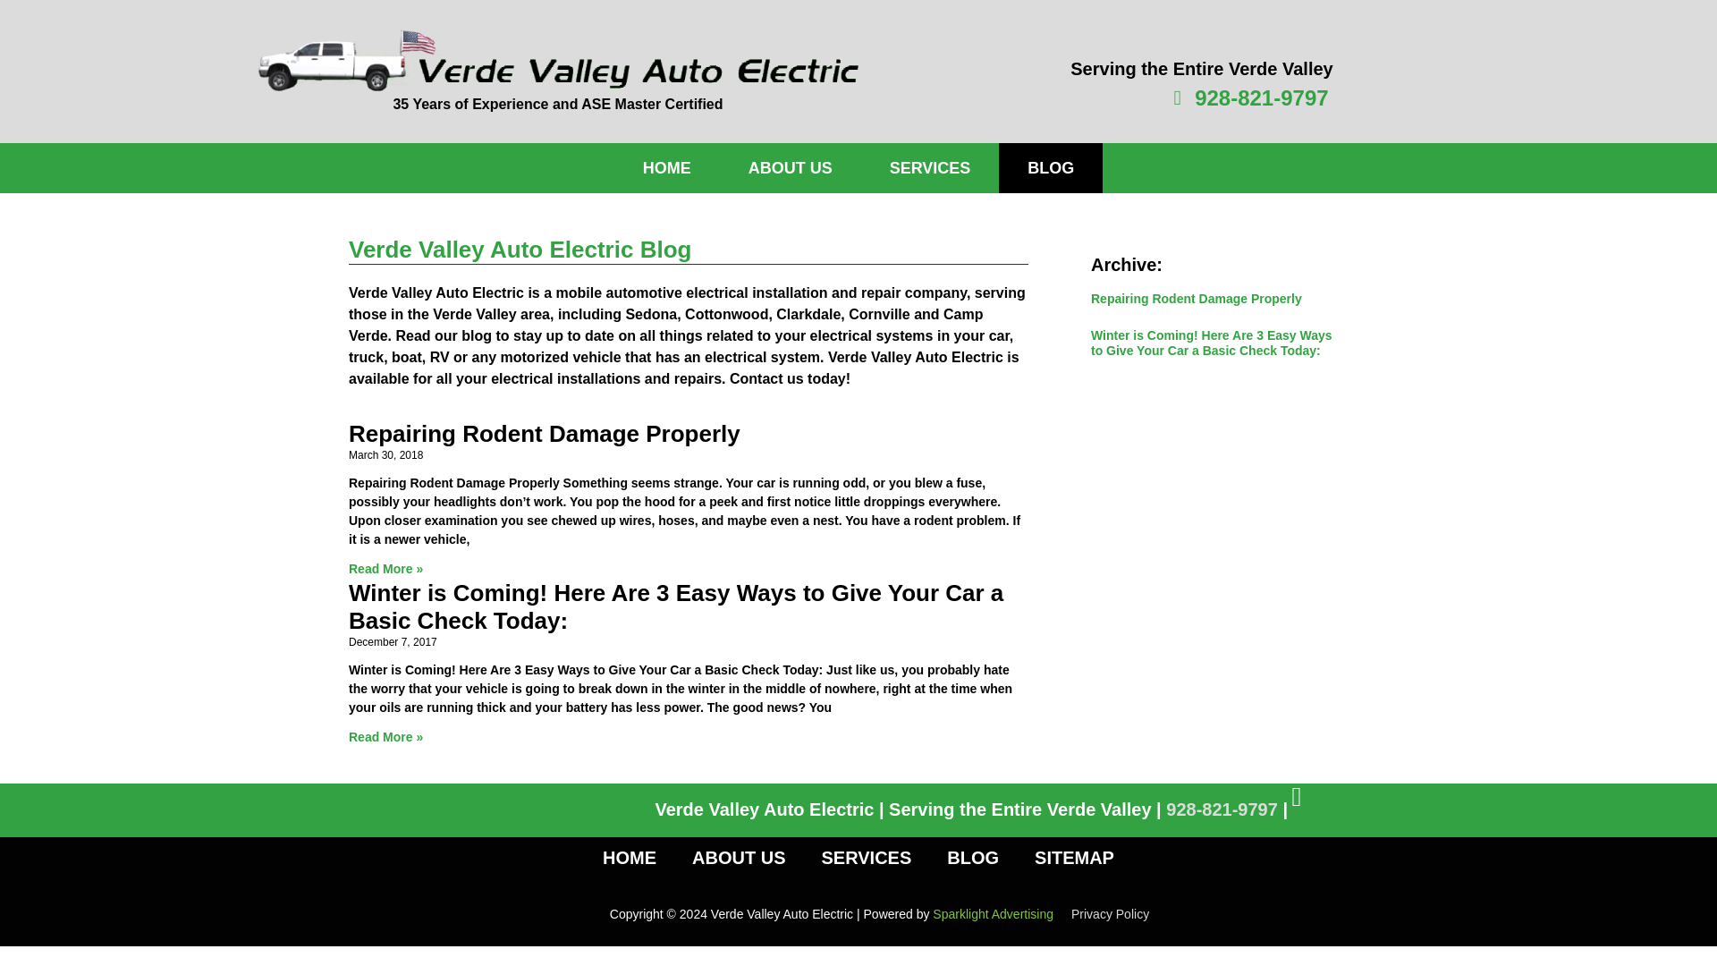 Image resolution: width=1717 pixels, height=966 pixels. I want to click on Repairing Rodent Damage Properly, so click(1196, 299).